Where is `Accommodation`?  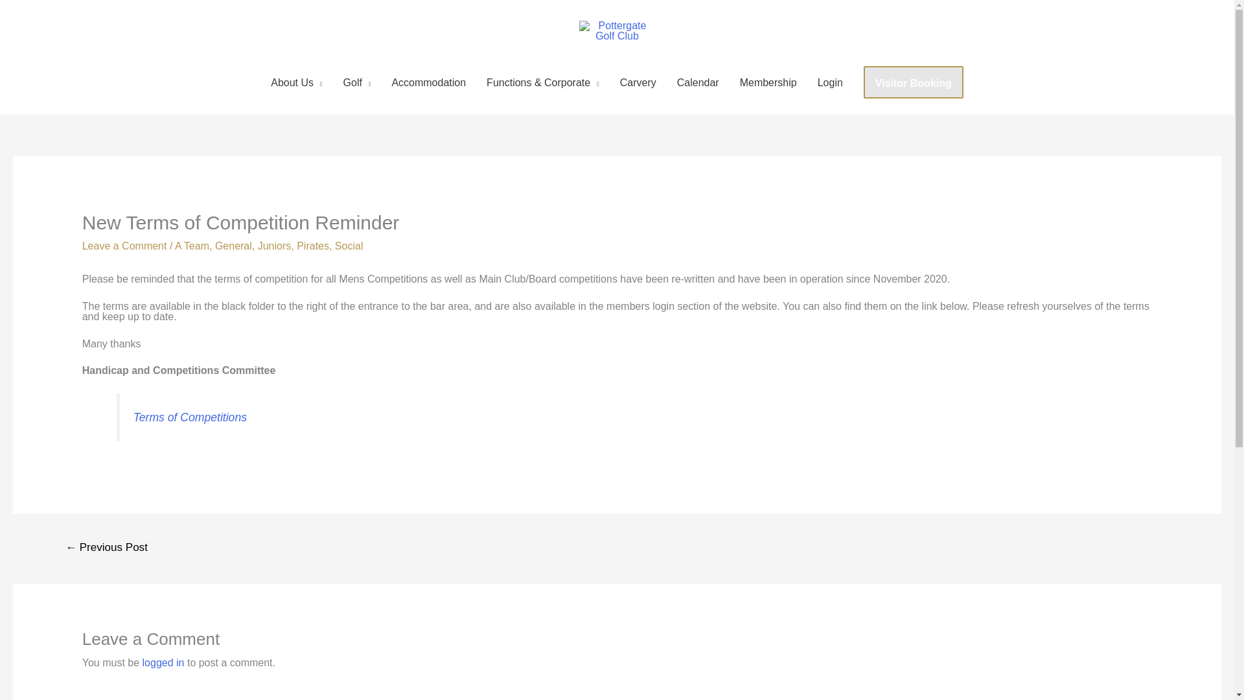 Accommodation is located at coordinates (428, 83).